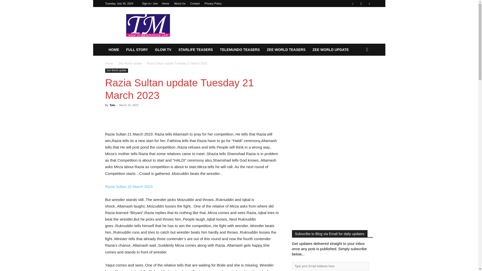 This screenshot has width=482, height=271. Describe the element at coordinates (196, 50) in the screenshot. I see `STARLIFE TEASERS` at that location.